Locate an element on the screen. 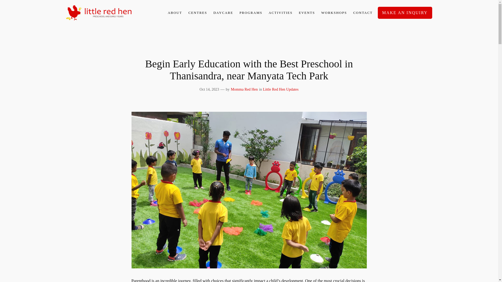  ACTIVITIES is located at coordinates (281, 13).